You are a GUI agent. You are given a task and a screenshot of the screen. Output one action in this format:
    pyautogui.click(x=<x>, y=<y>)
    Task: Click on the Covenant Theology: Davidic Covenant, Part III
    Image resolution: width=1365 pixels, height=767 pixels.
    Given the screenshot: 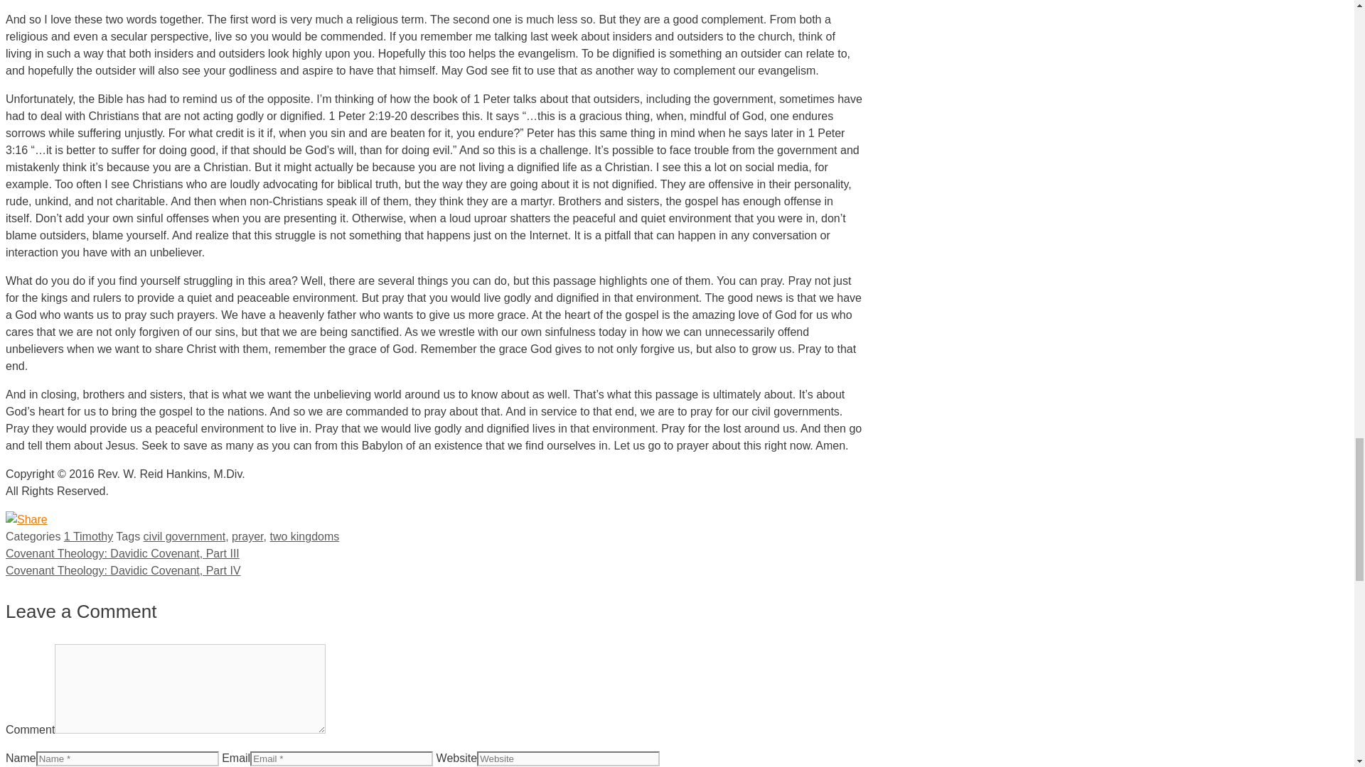 What is the action you would take?
    pyautogui.click(x=122, y=554)
    